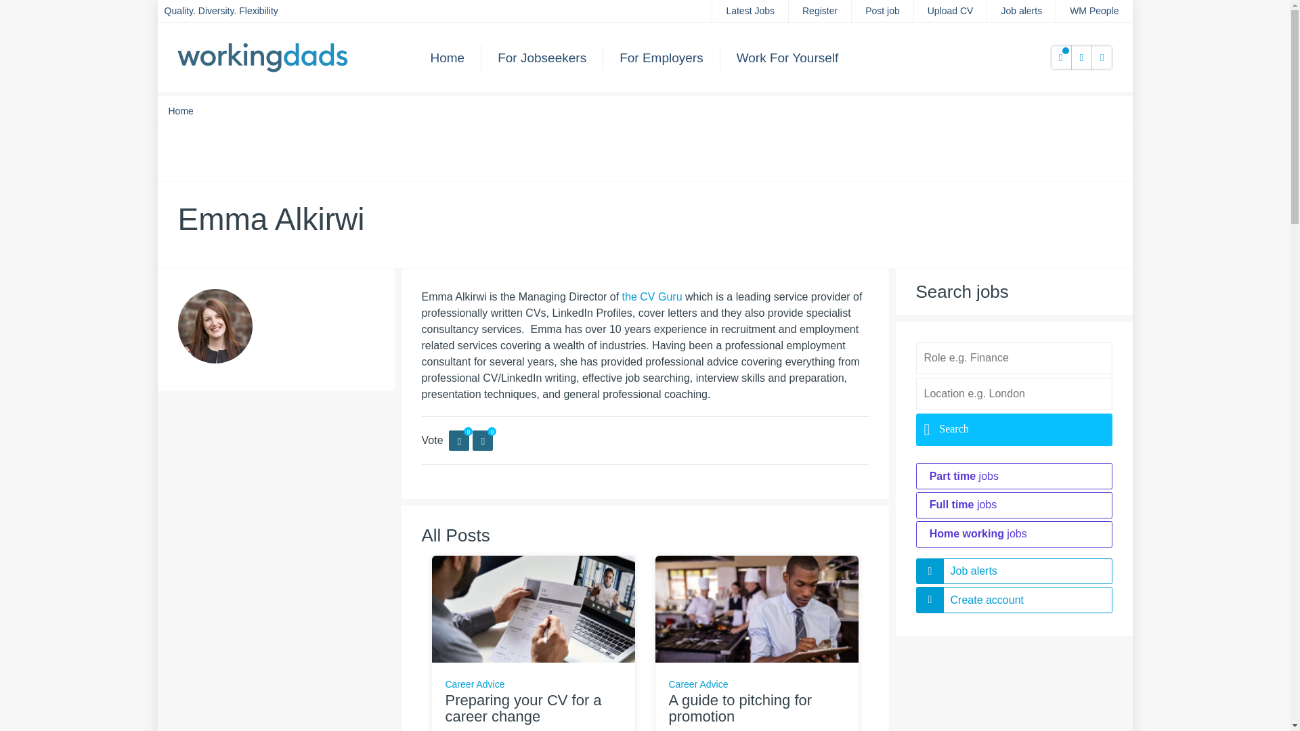  I want to click on Preparing your CV for a career change, so click(534, 608).